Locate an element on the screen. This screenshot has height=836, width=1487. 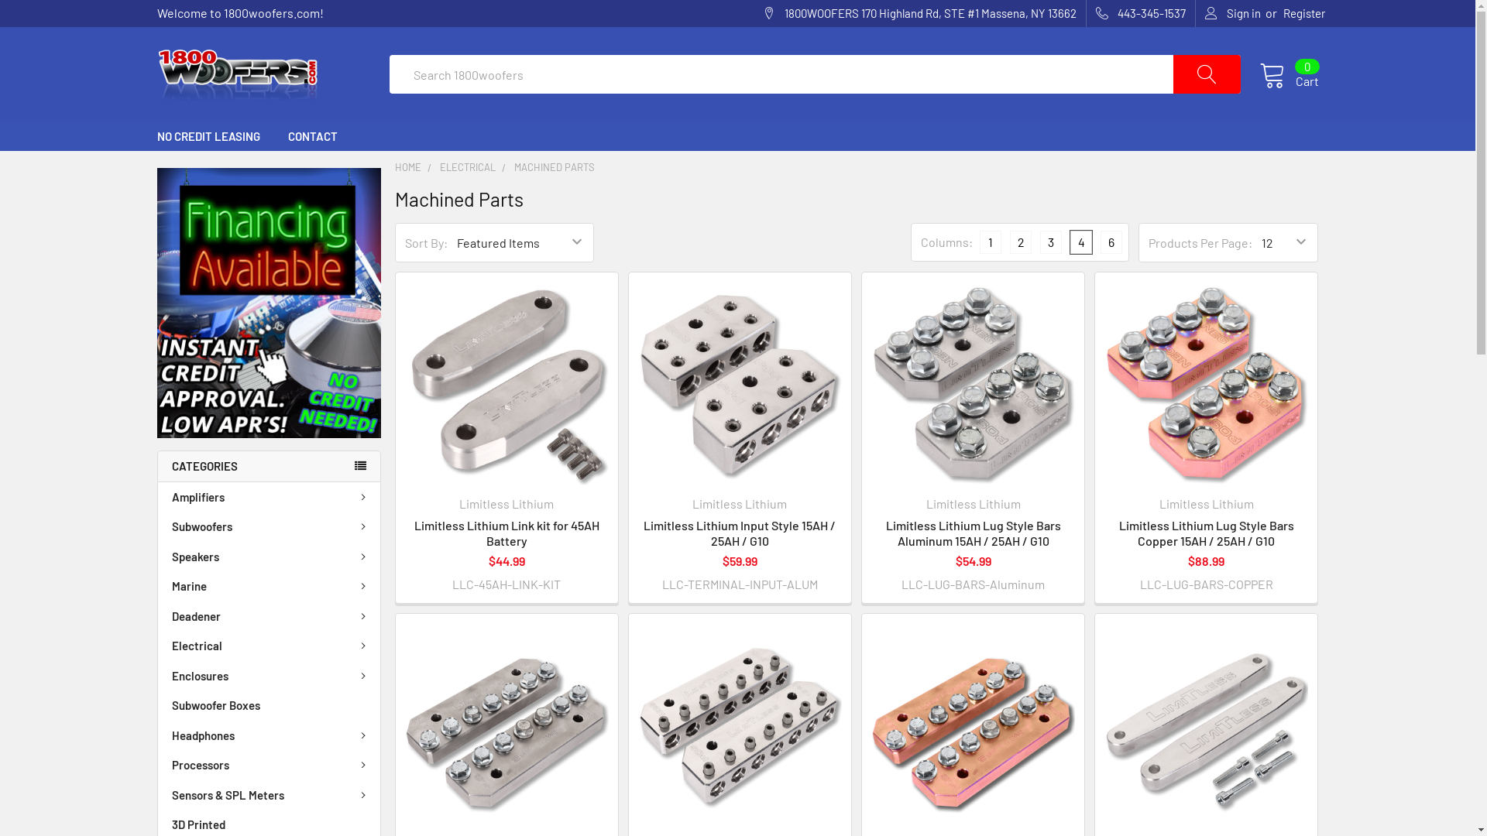
Speakers is located at coordinates (270, 557).